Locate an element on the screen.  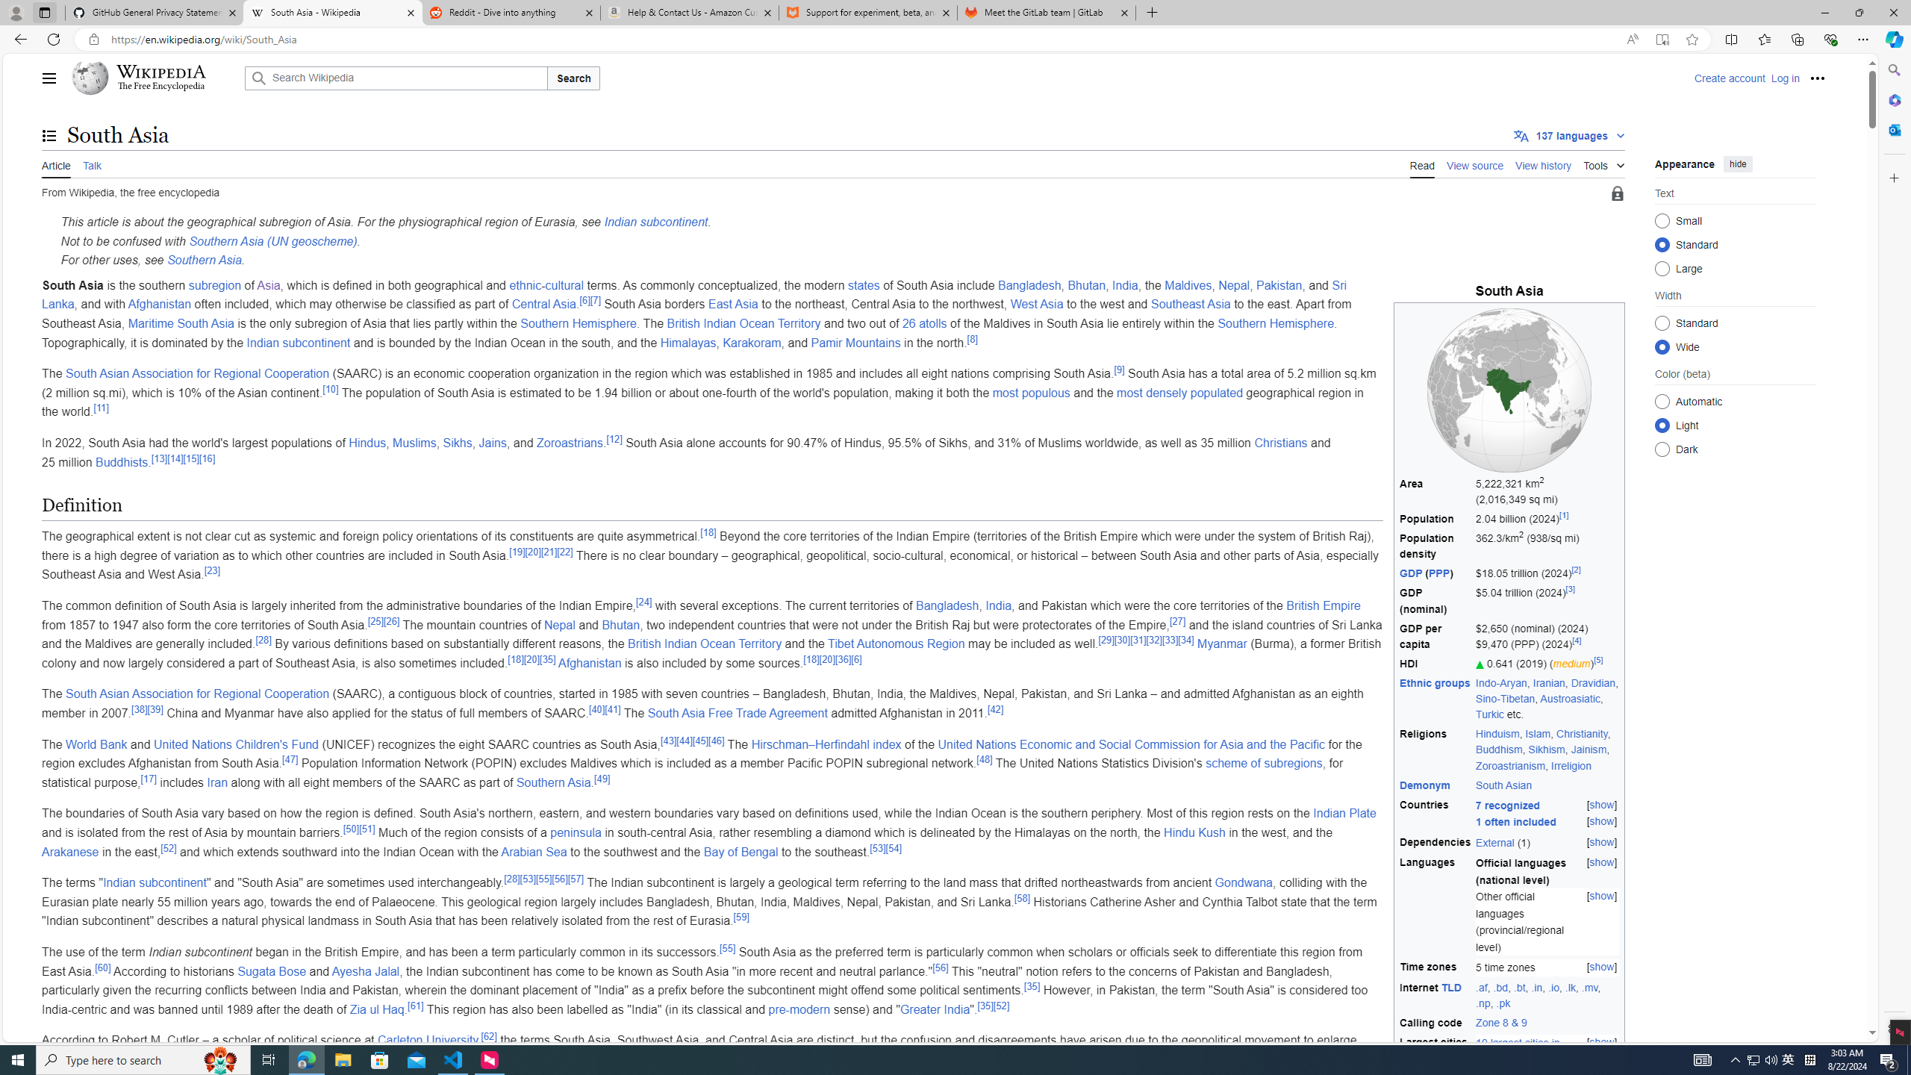
[show] 7 recognized [show] 1 often included is located at coordinates (1547, 814).